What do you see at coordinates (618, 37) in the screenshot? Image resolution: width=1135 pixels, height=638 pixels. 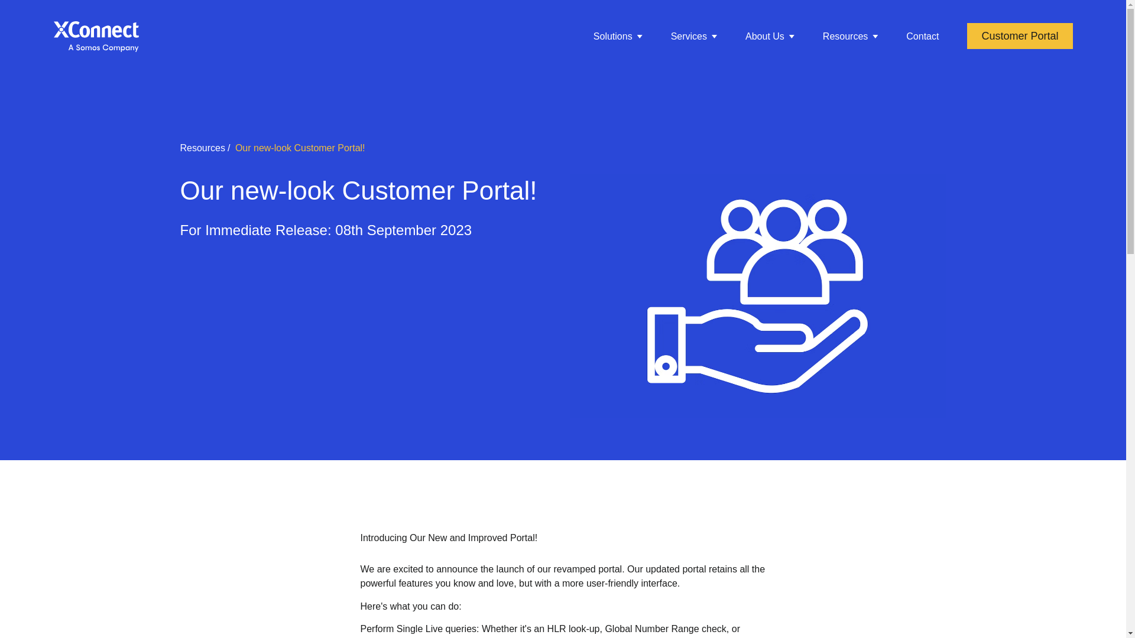 I see `Solutions` at bounding box center [618, 37].